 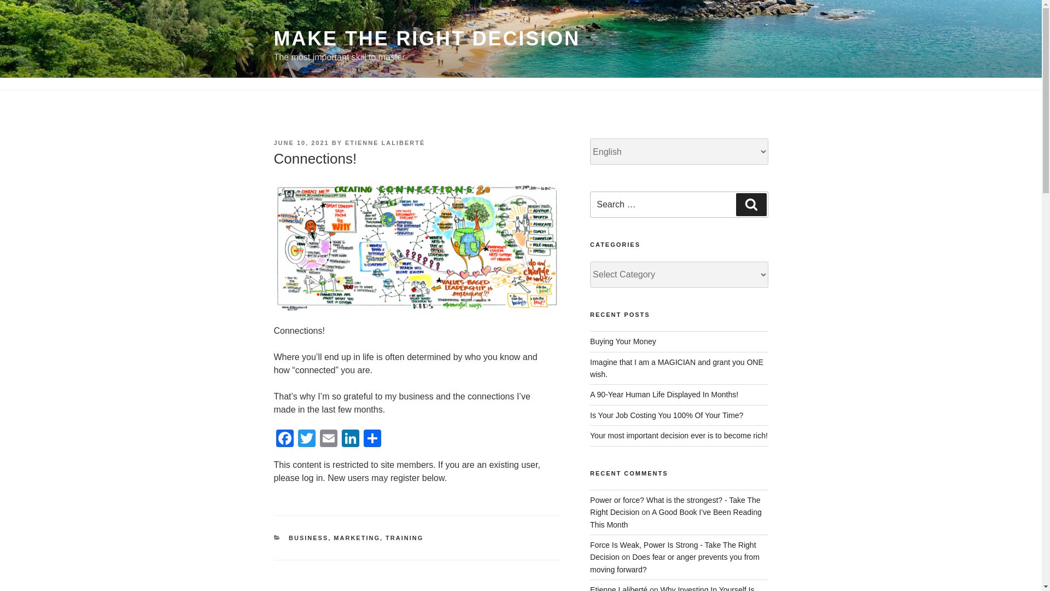 I want to click on Search, so click(x=751, y=205).